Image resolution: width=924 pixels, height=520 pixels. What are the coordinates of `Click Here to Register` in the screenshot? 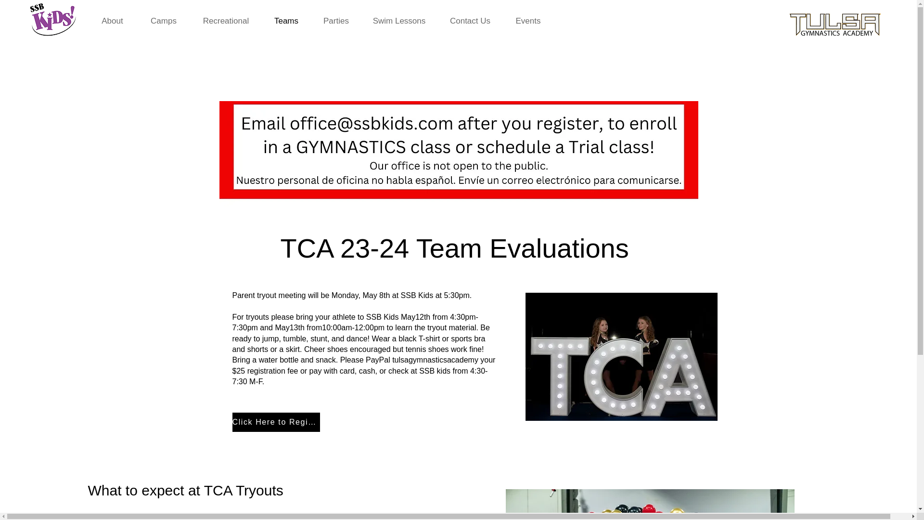 It's located at (275, 422).